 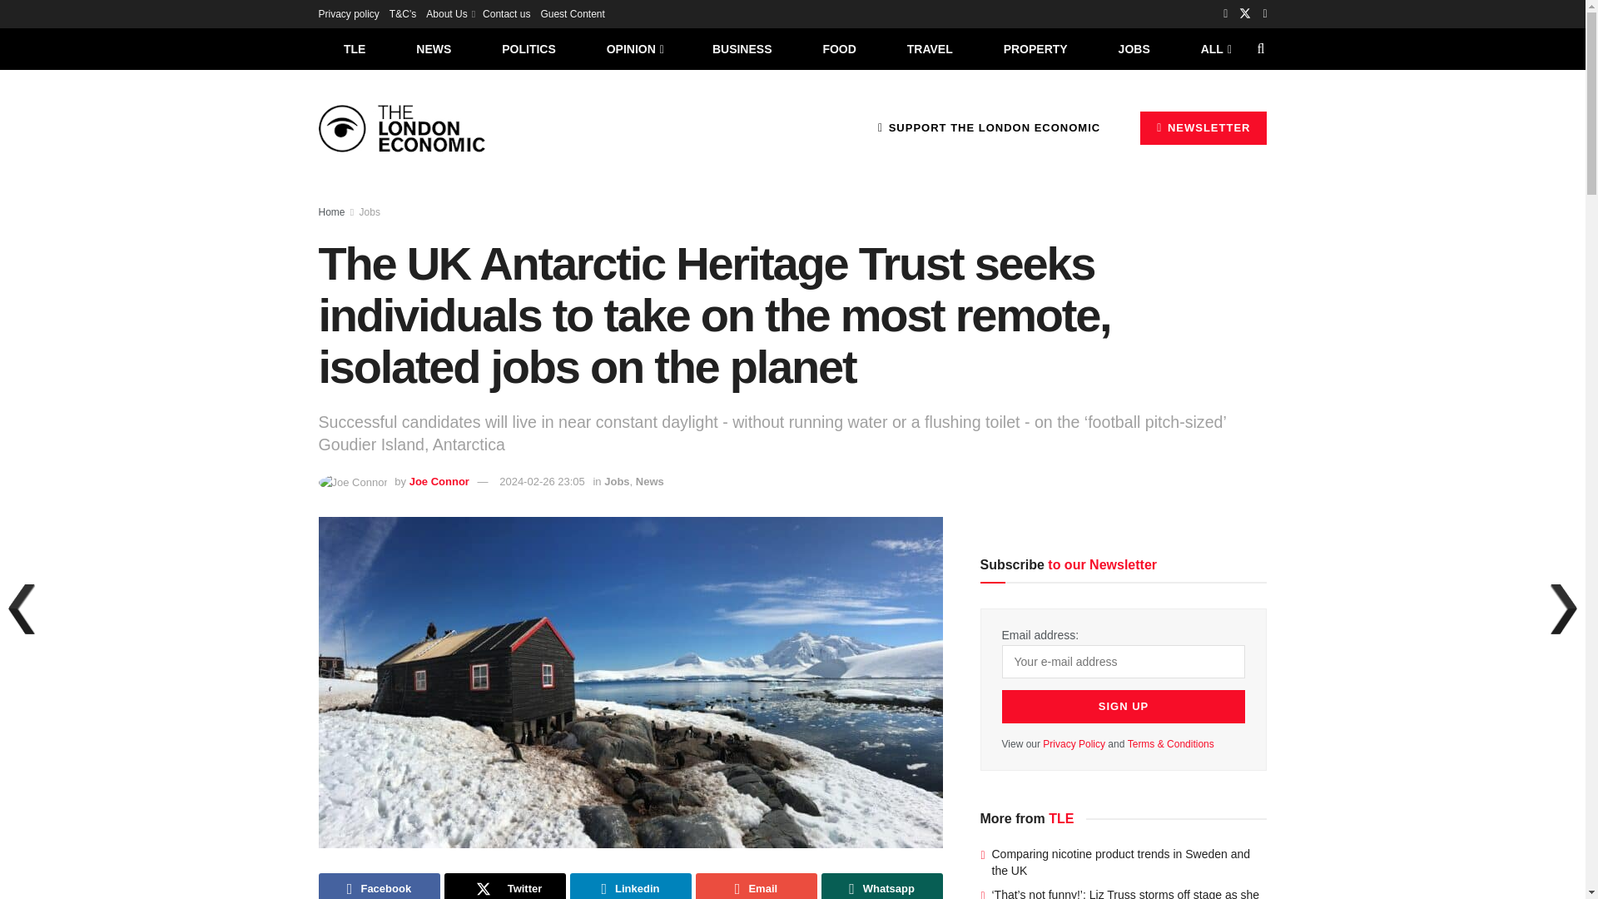 I want to click on ALL, so click(x=1214, y=48).